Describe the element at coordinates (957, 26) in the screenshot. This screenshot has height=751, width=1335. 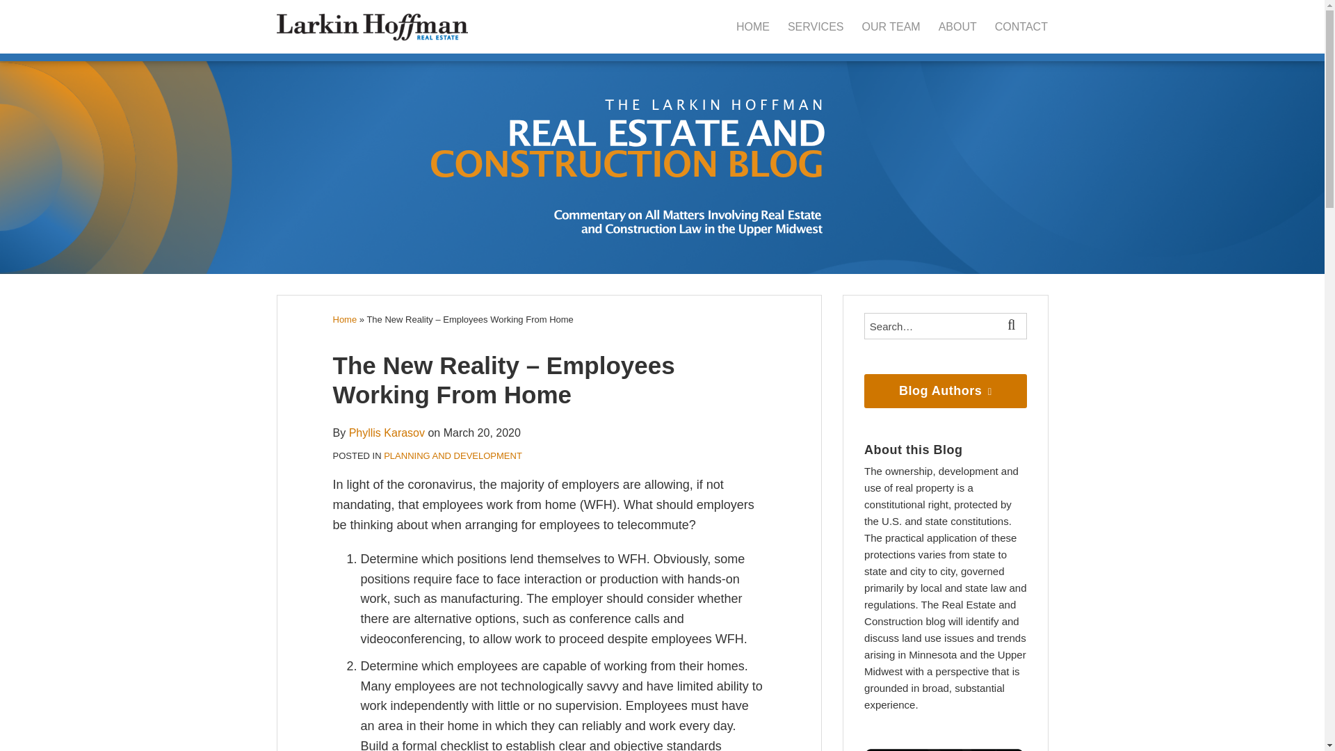
I see `ABOUT` at that location.